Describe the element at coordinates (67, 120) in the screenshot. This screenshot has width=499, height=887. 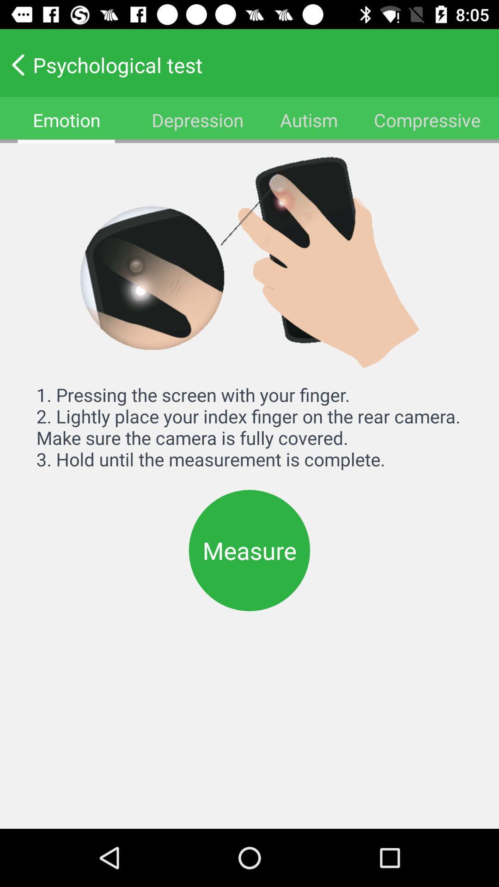
I see `tap the icon at the top left corner` at that location.